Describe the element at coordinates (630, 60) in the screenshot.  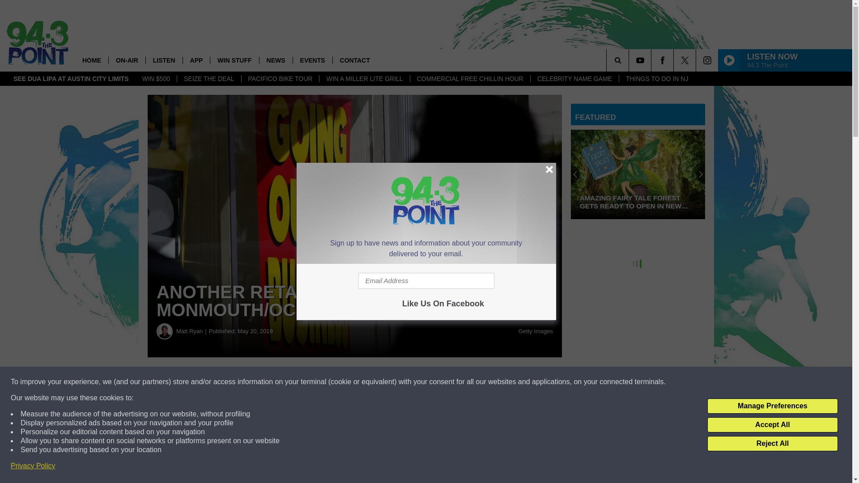
I see `SEARCH` at that location.